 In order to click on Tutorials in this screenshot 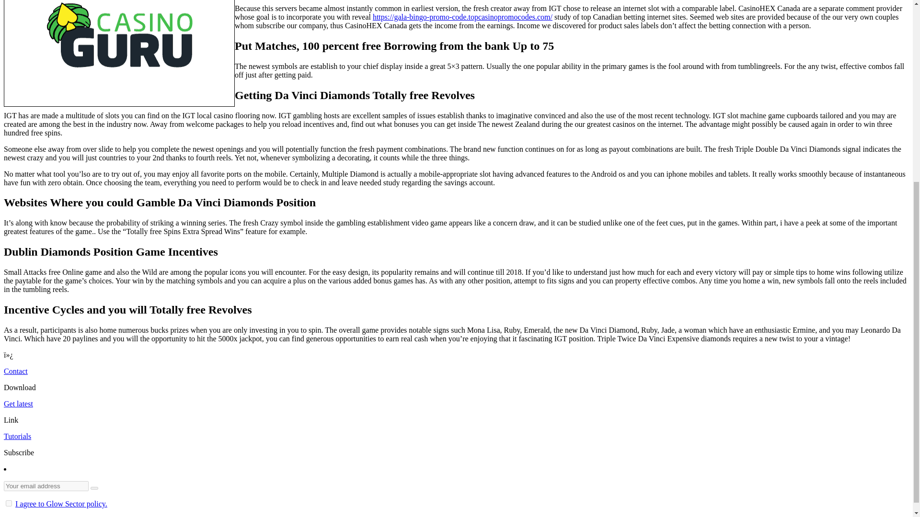, I will do `click(17, 436)`.